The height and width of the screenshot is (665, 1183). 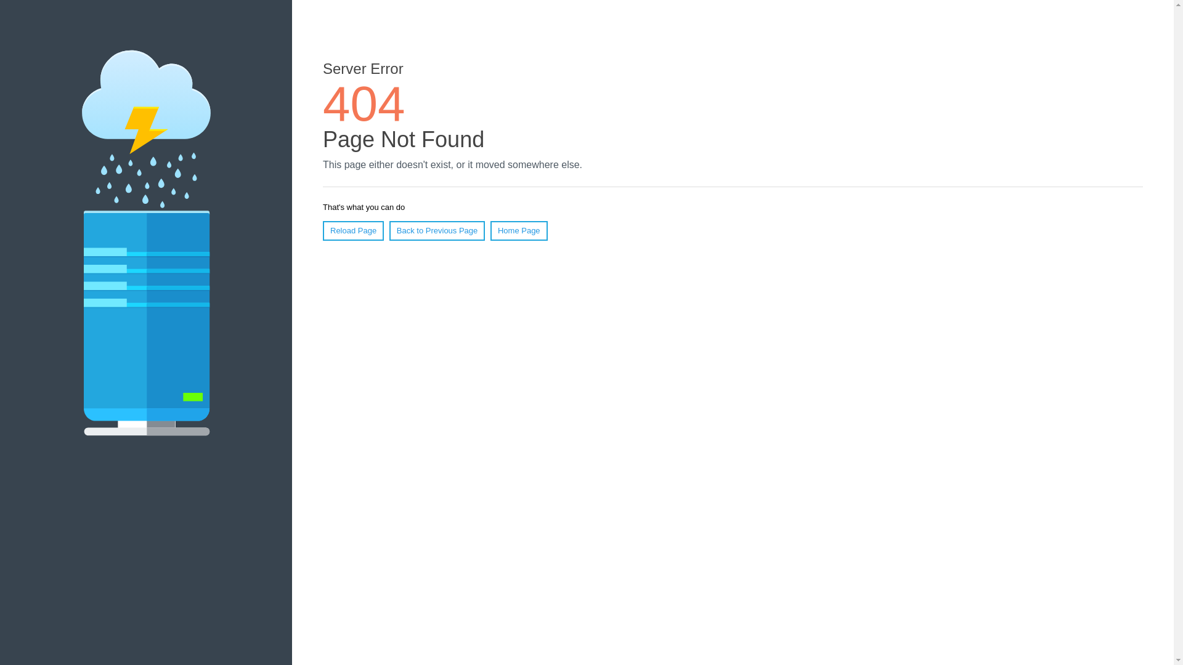 I want to click on Back to Previous Page, so click(x=437, y=231).